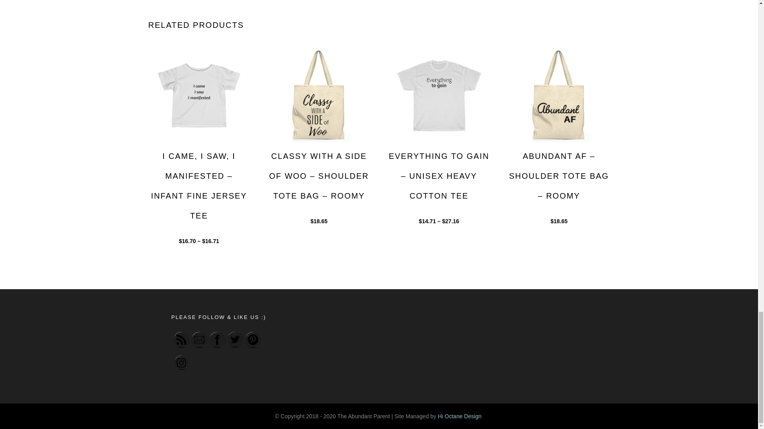 The height and width of the screenshot is (429, 764). What do you see at coordinates (253, 339) in the screenshot?
I see `PINTEREST` at bounding box center [253, 339].